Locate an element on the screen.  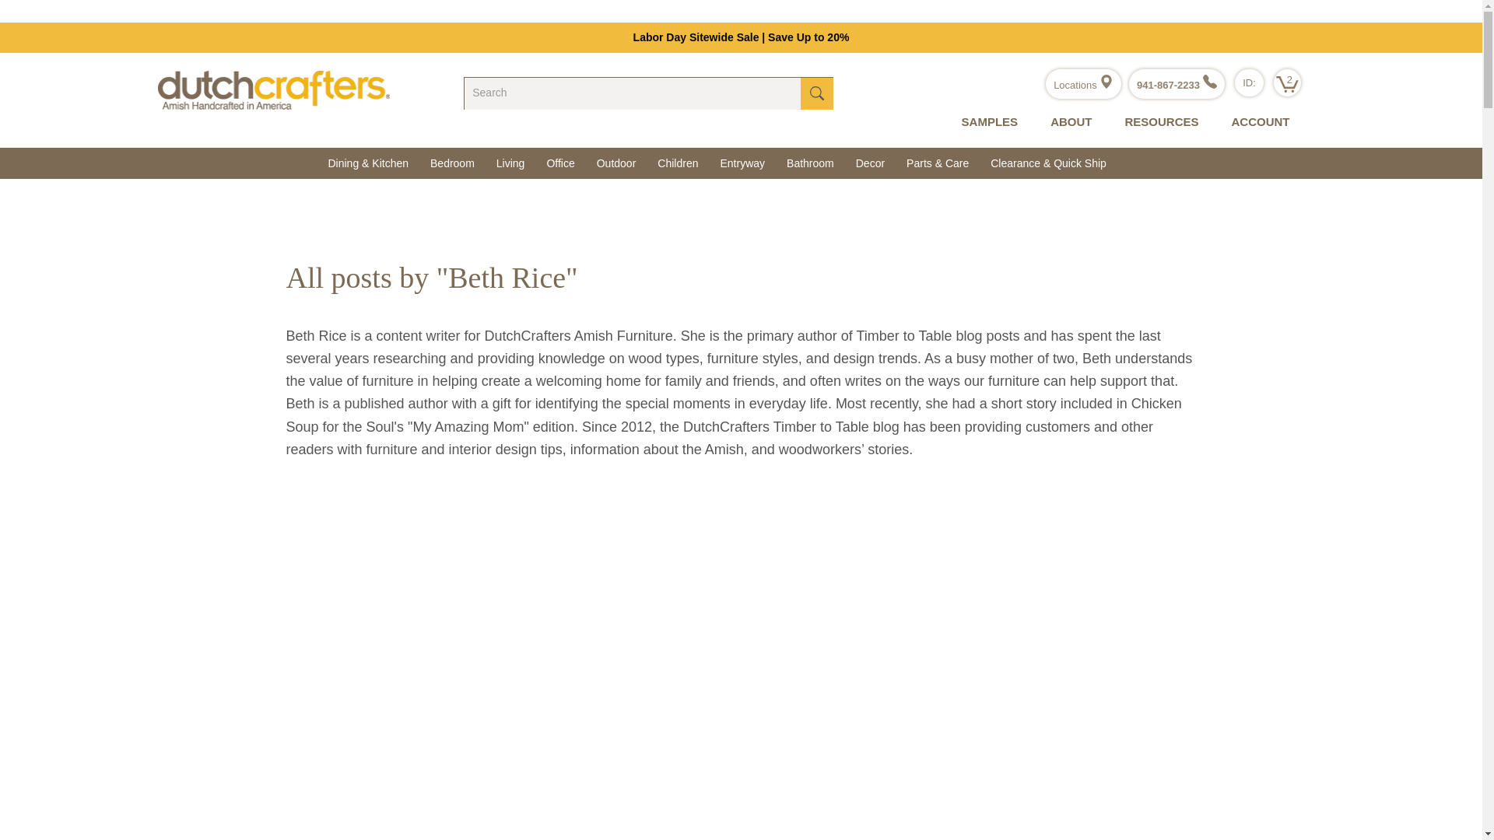
RESOURCES is located at coordinates (1158, 122).